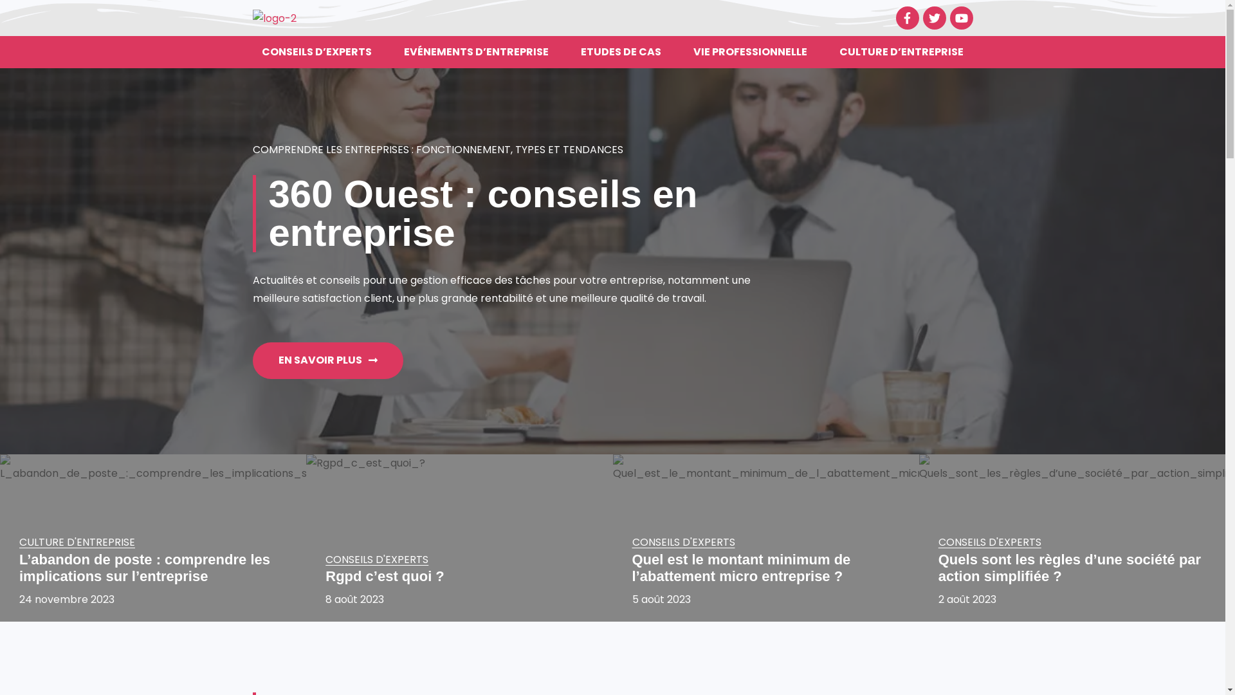 The width and height of the screenshot is (1235, 695). What do you see at coordinates (459, 538) in the screenshot?
I see `Rgpd_c_est_quoi_?` at bounding box center [459, 538].